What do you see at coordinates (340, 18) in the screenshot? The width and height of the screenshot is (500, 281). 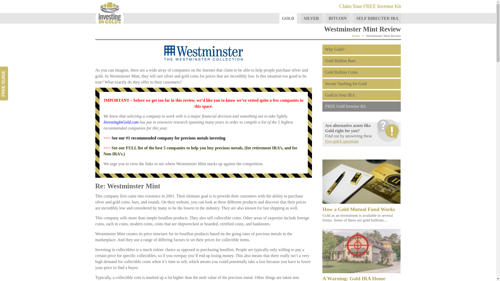 I see `BITCOIN` at bounding box center [340, 18].